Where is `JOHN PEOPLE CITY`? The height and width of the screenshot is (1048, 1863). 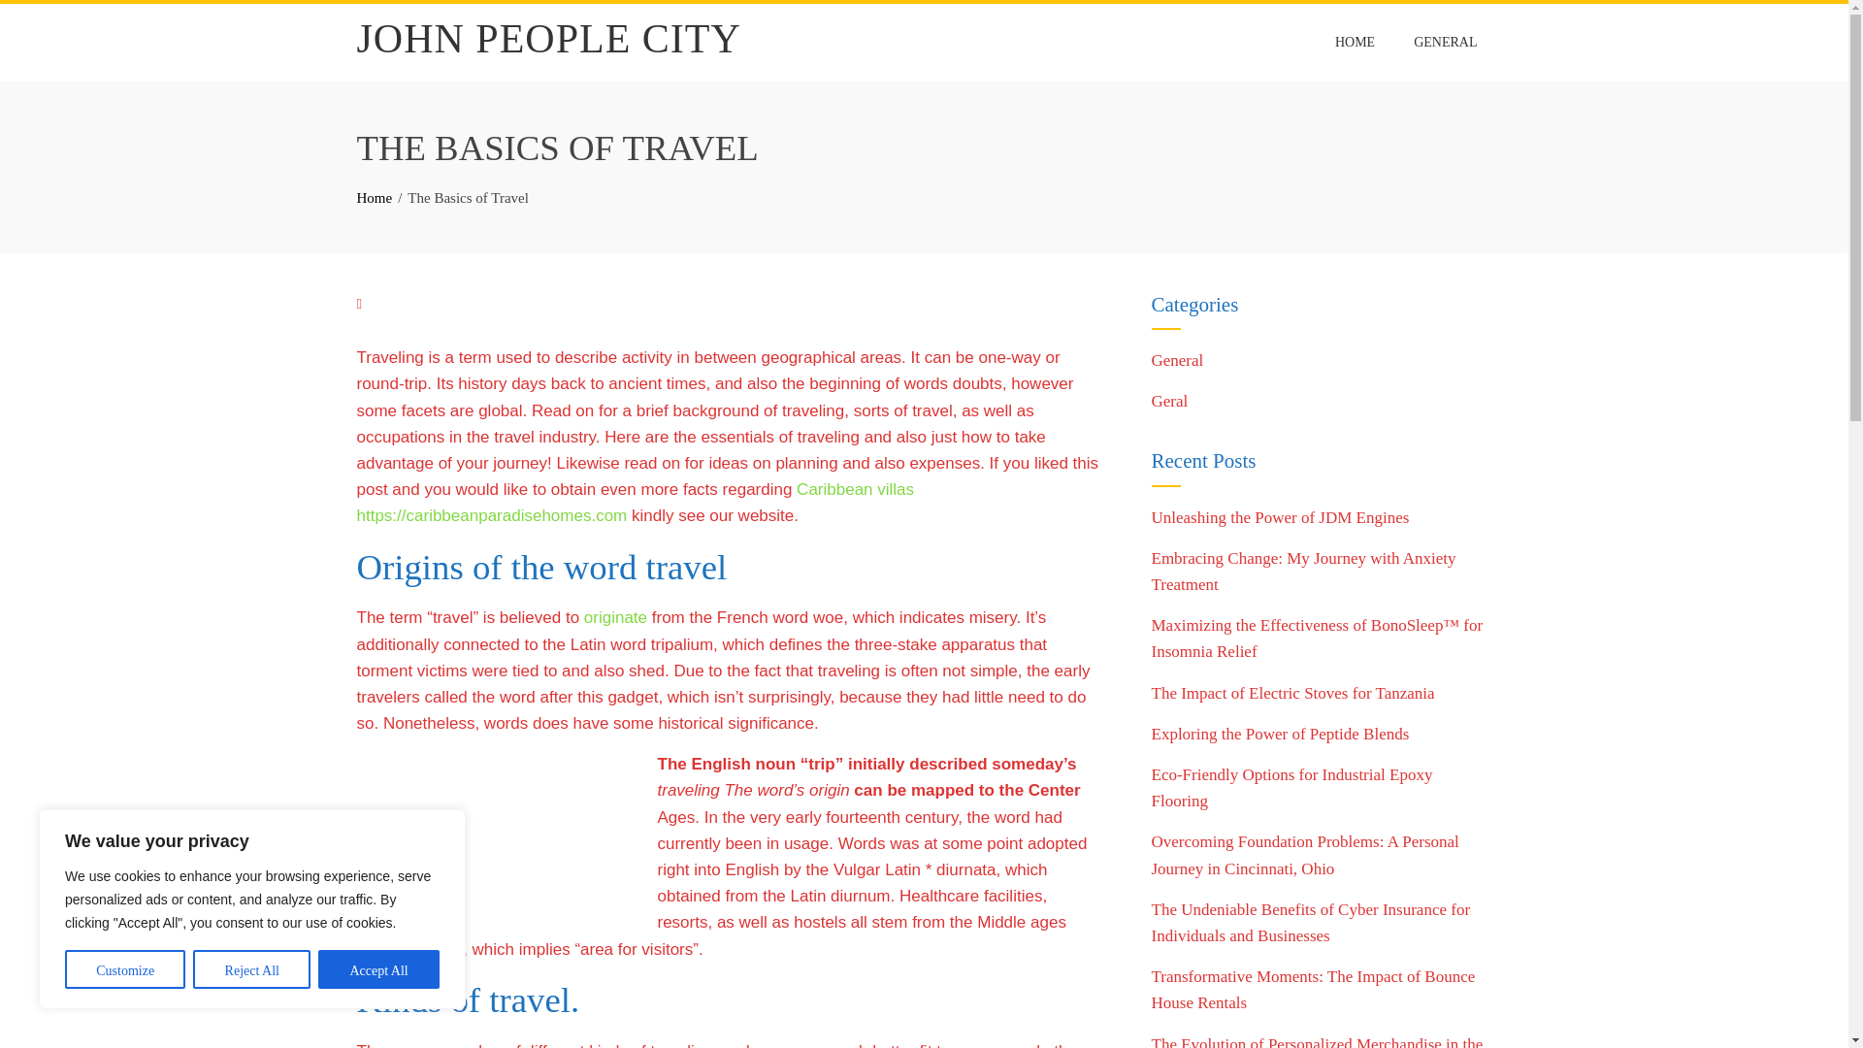
JOHN PEOPLE CITY is located at coordinates (549, 39).